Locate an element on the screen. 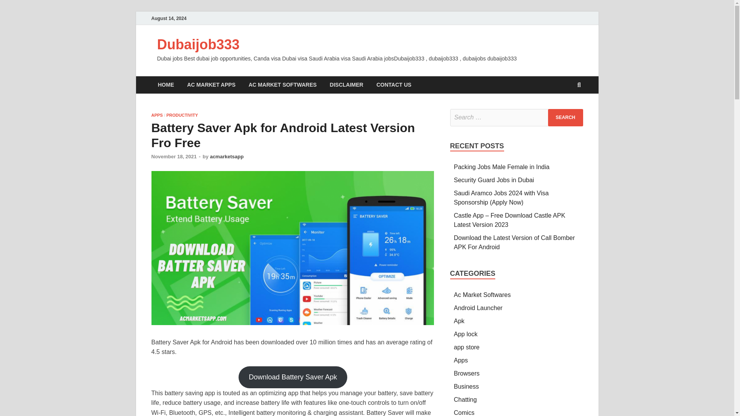  PRODUCTIVITY is located at coordinates (182, 115).